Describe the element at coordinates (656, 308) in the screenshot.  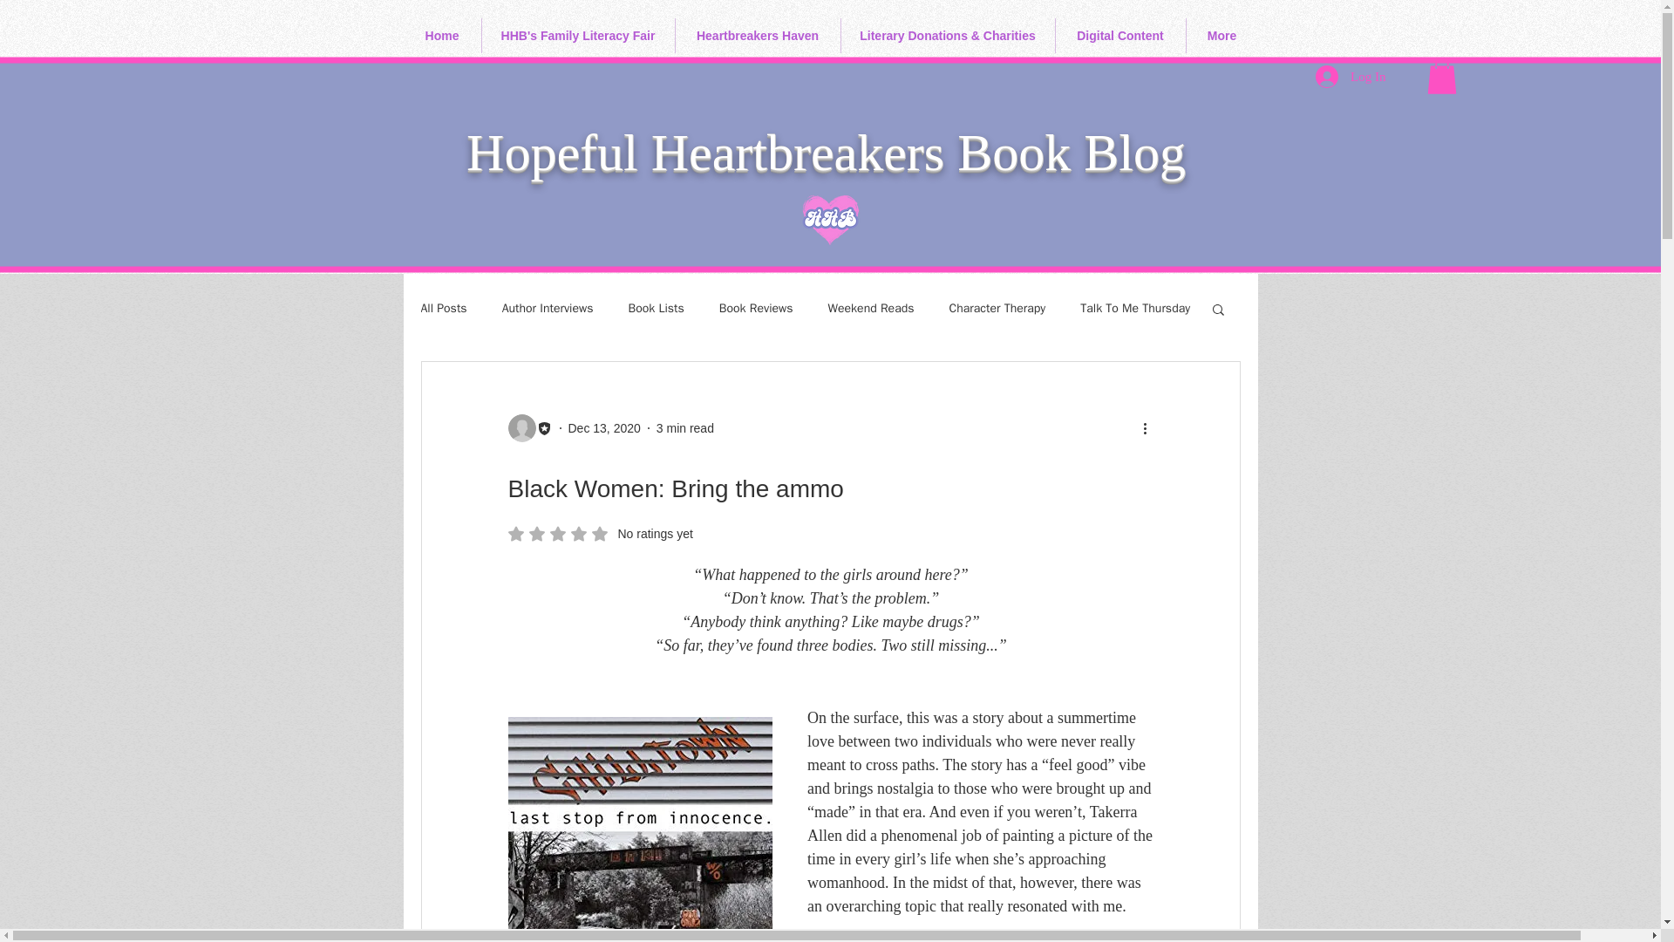
I see `Log In` at that location.